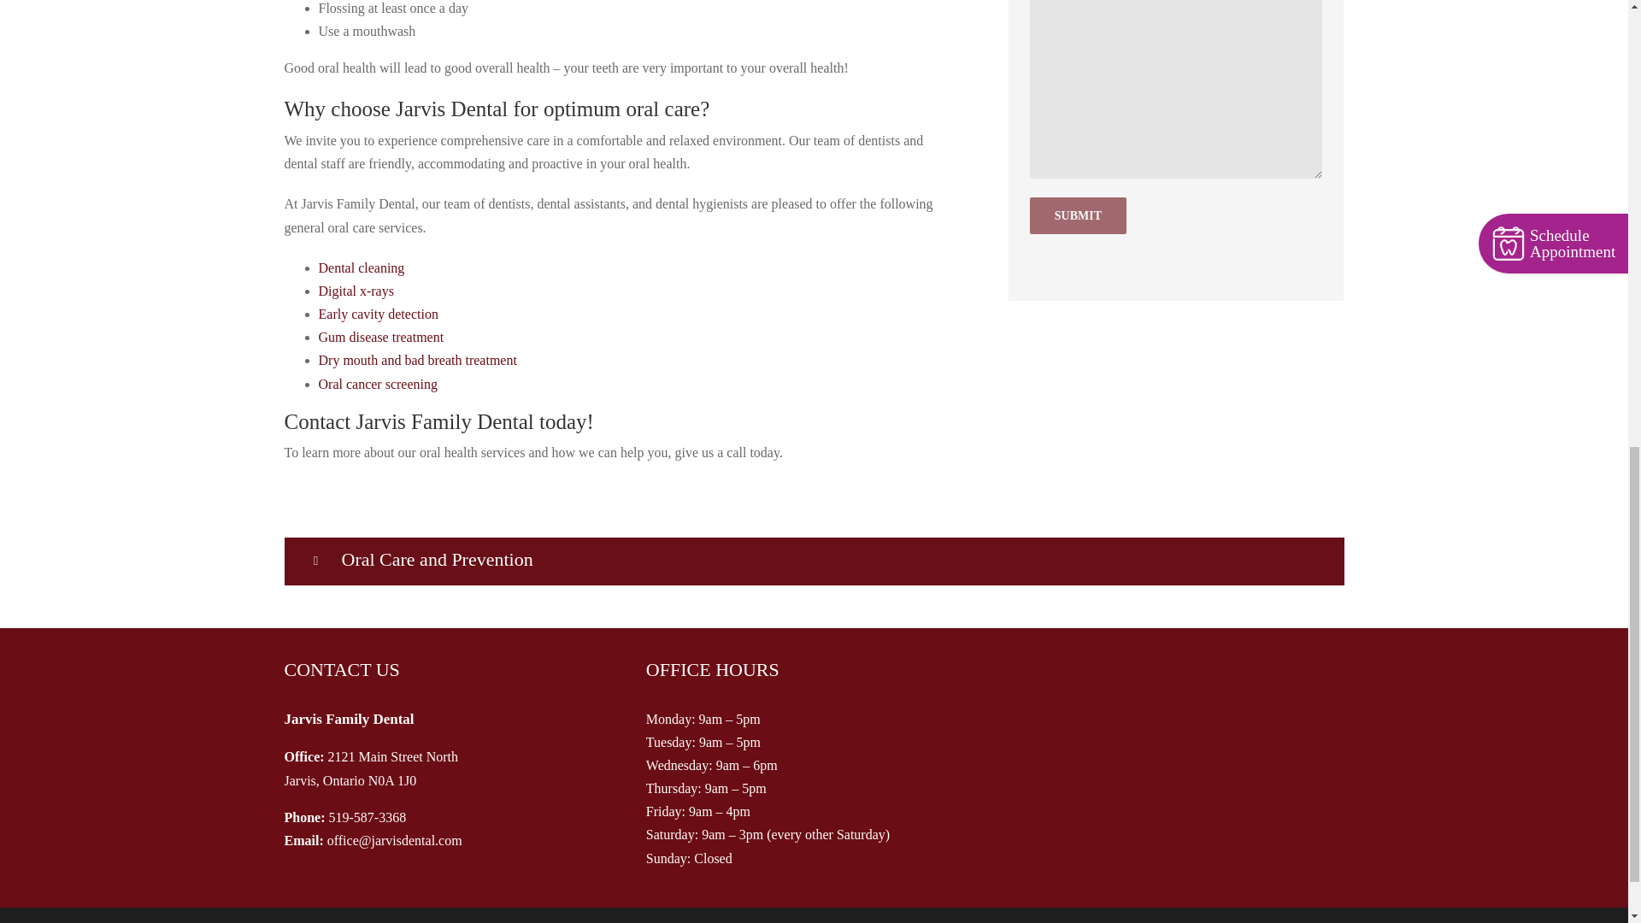 The height and width of the screenshot is (923, 1641). What do you see at coordinates (1078, 215) in the screenshot?
I see `Submit` at bounding box center [1078, 215].